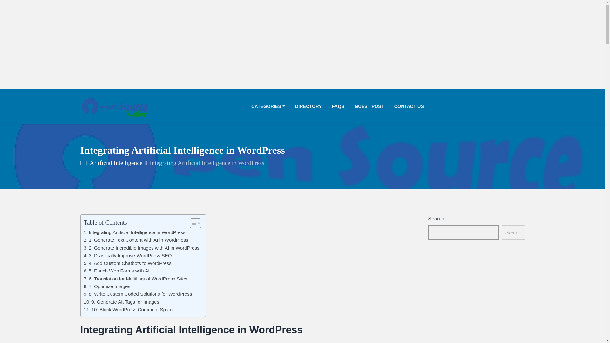 This screenshot has width=610, height=343. Describe the element at coordinates (308, 106) in the screenshot. I see `DIRECTORY` at that location.